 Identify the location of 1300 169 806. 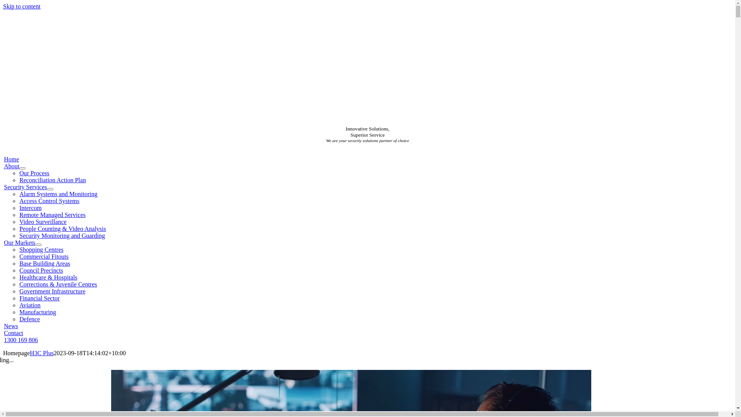
(21, 340).